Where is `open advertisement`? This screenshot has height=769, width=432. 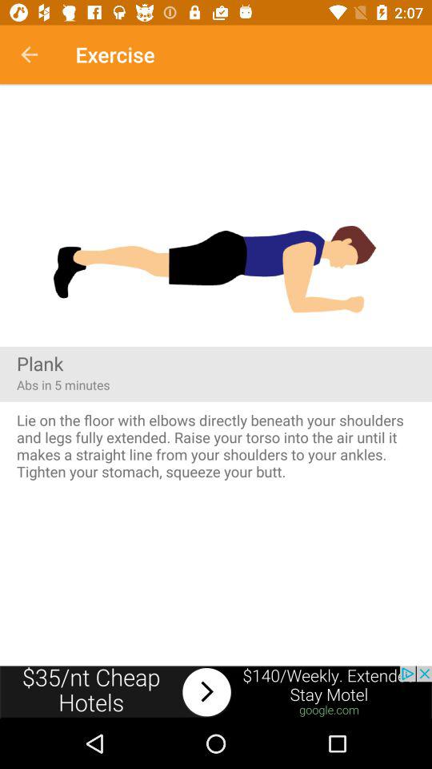 open advertisement is located at coordinates (216, 692).